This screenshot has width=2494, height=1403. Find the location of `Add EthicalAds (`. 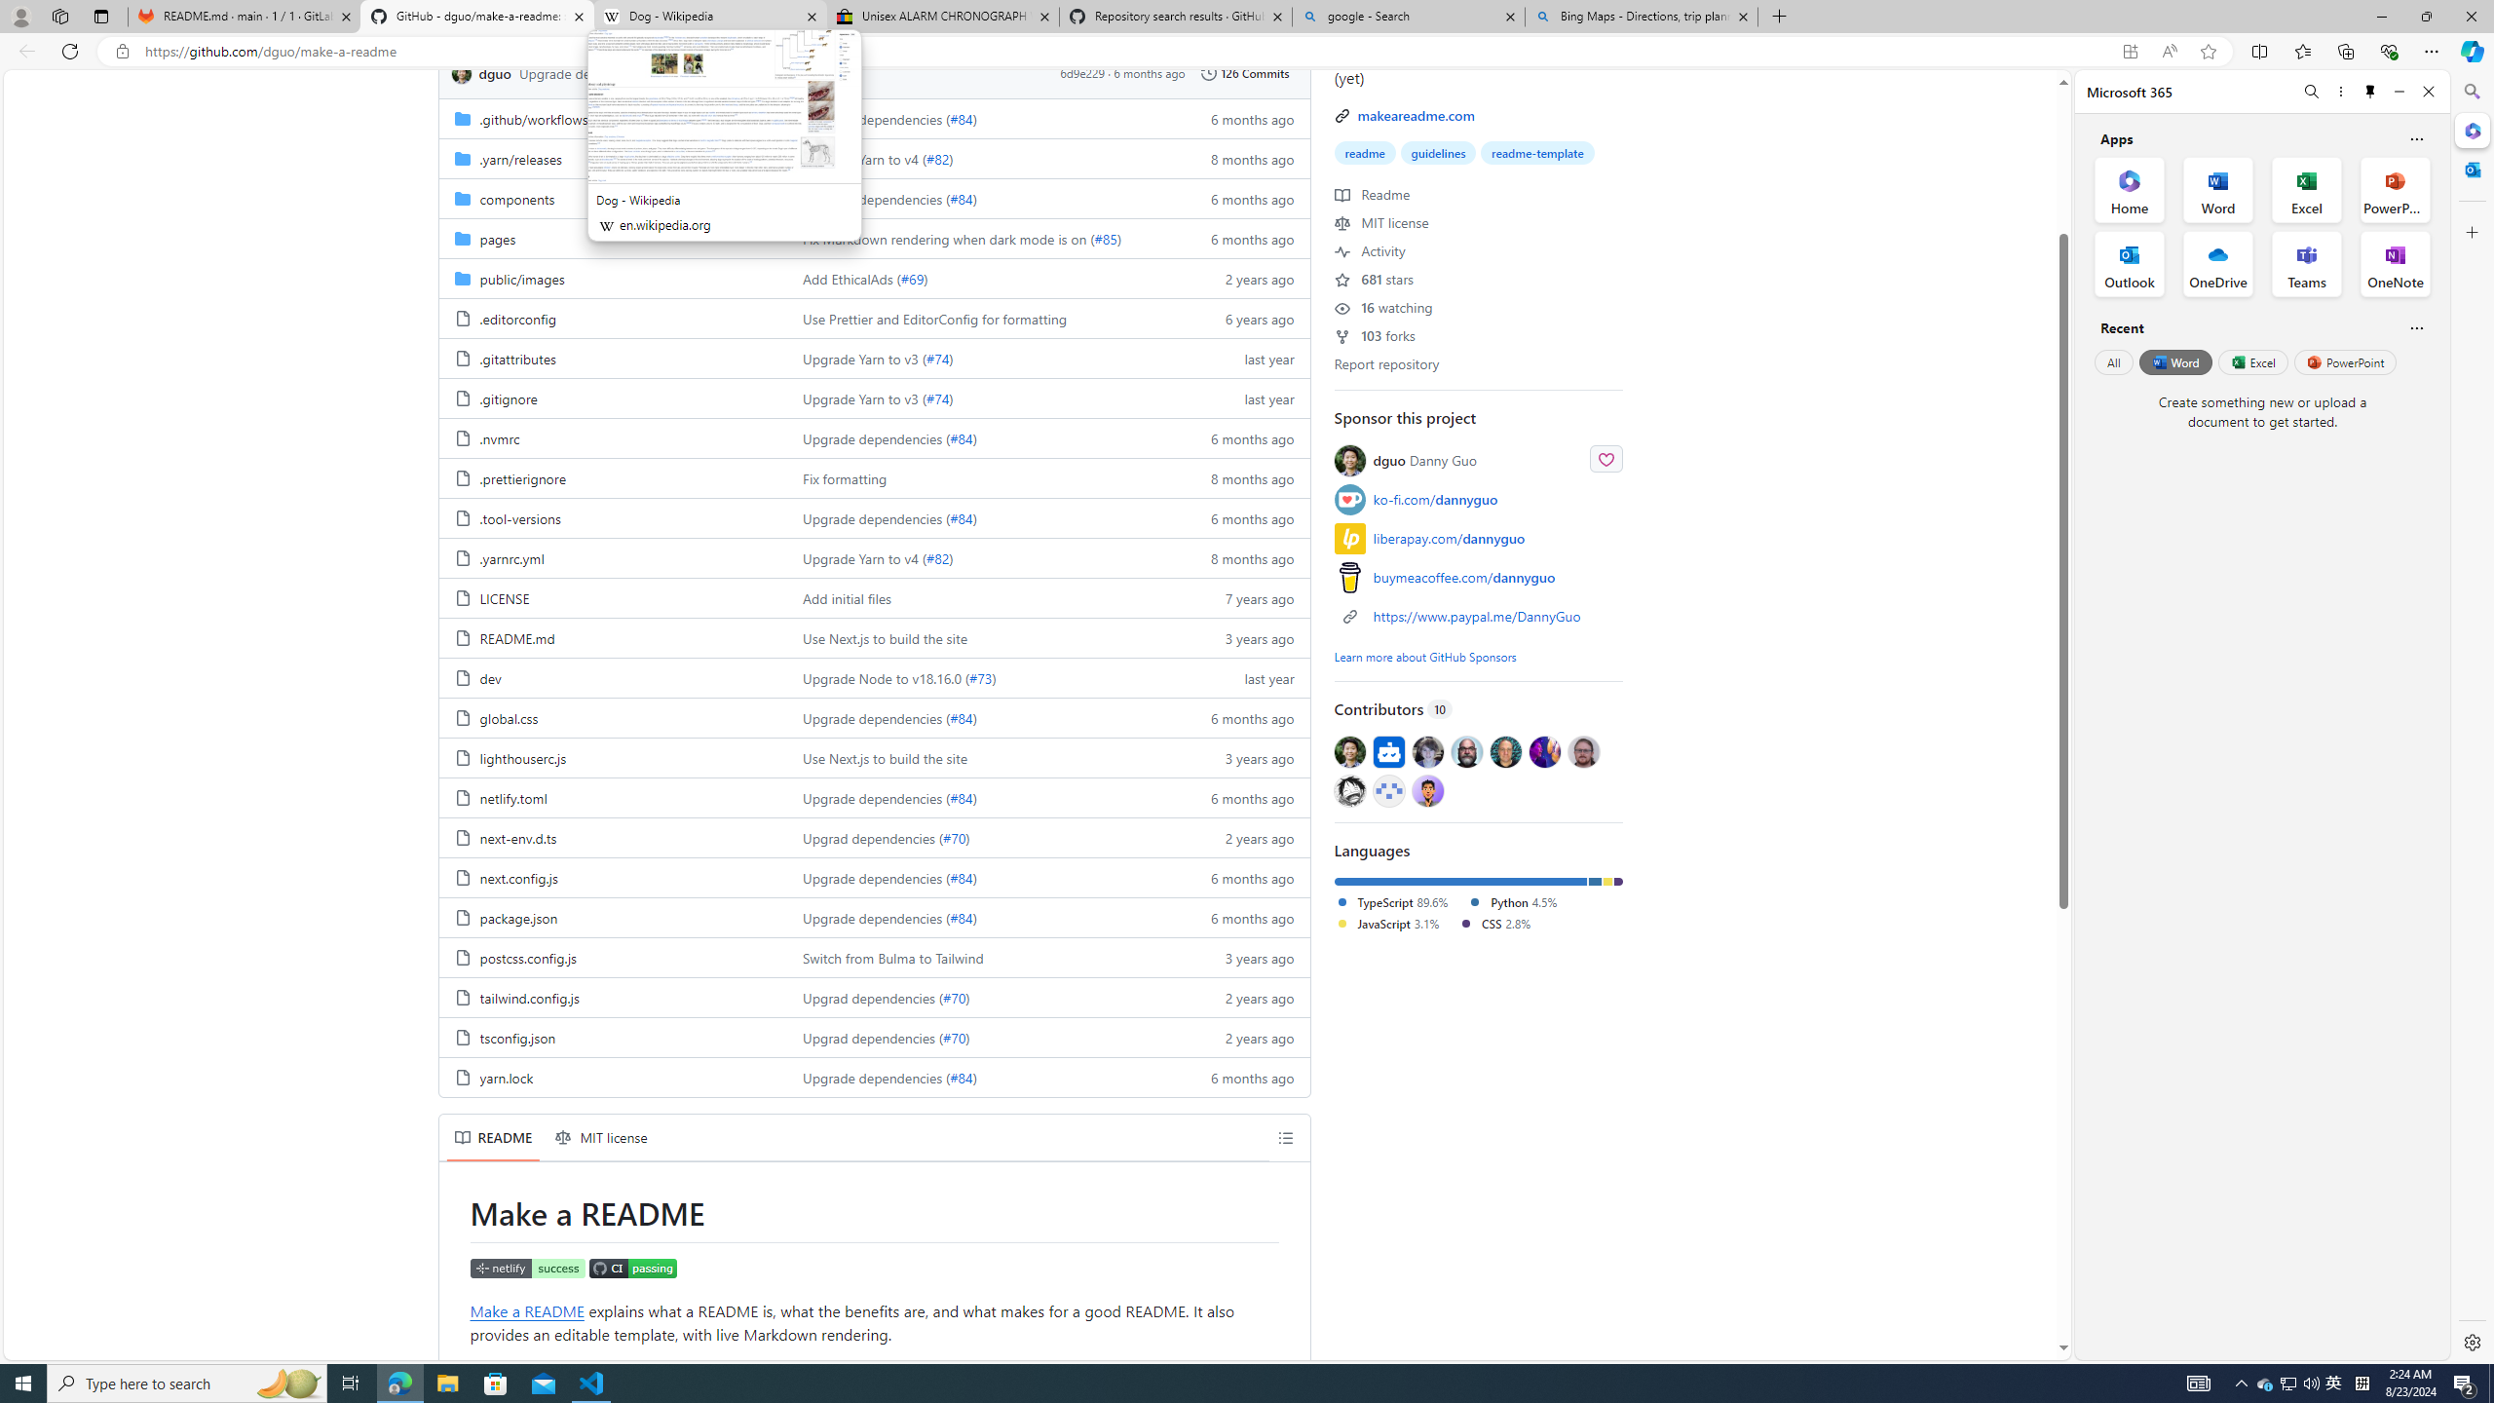

Add EthicalAds ( is located at coordinates (851, 279).